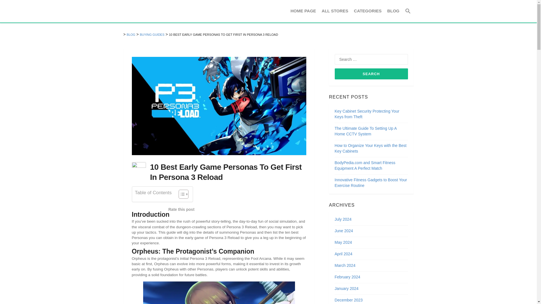 Image resolution: width=541 pixels, height=304 pixels. Describe the element at coordinates (365, 166) in the screenshot. I see `BodyPedia.com and Smart Fitness Equipment A Perfect Match` at that location.